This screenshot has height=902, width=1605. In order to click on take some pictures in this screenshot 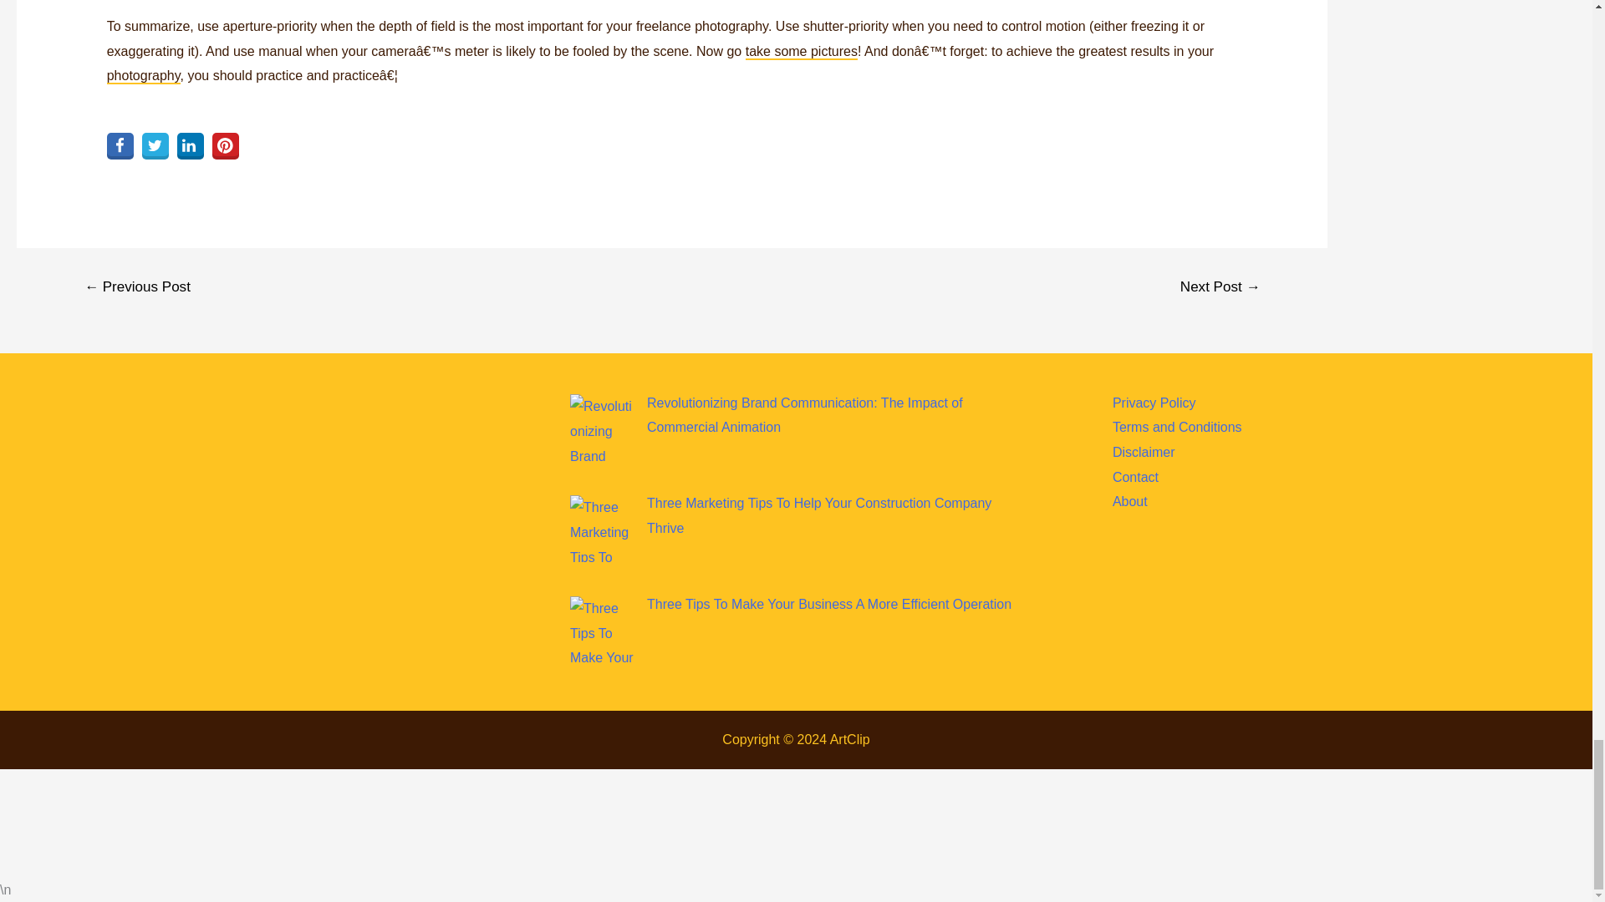, I will do `click(801, 52)`.